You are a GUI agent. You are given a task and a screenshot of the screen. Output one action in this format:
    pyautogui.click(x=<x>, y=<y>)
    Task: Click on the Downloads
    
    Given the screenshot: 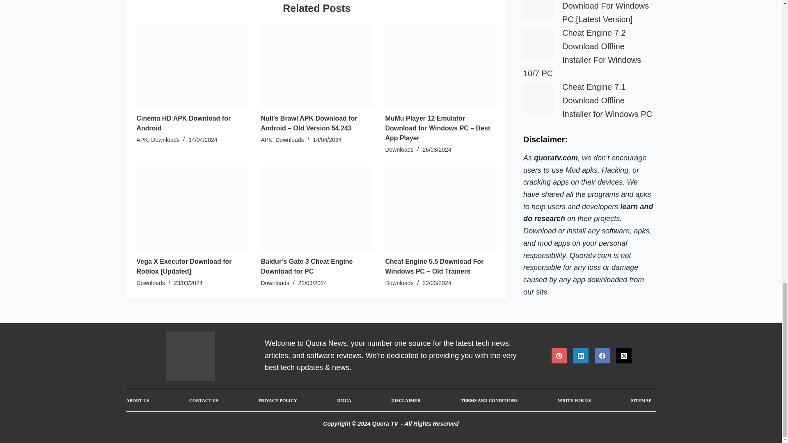 What is the action you would take?
    pyautogui.click(x=165, y=139)
    